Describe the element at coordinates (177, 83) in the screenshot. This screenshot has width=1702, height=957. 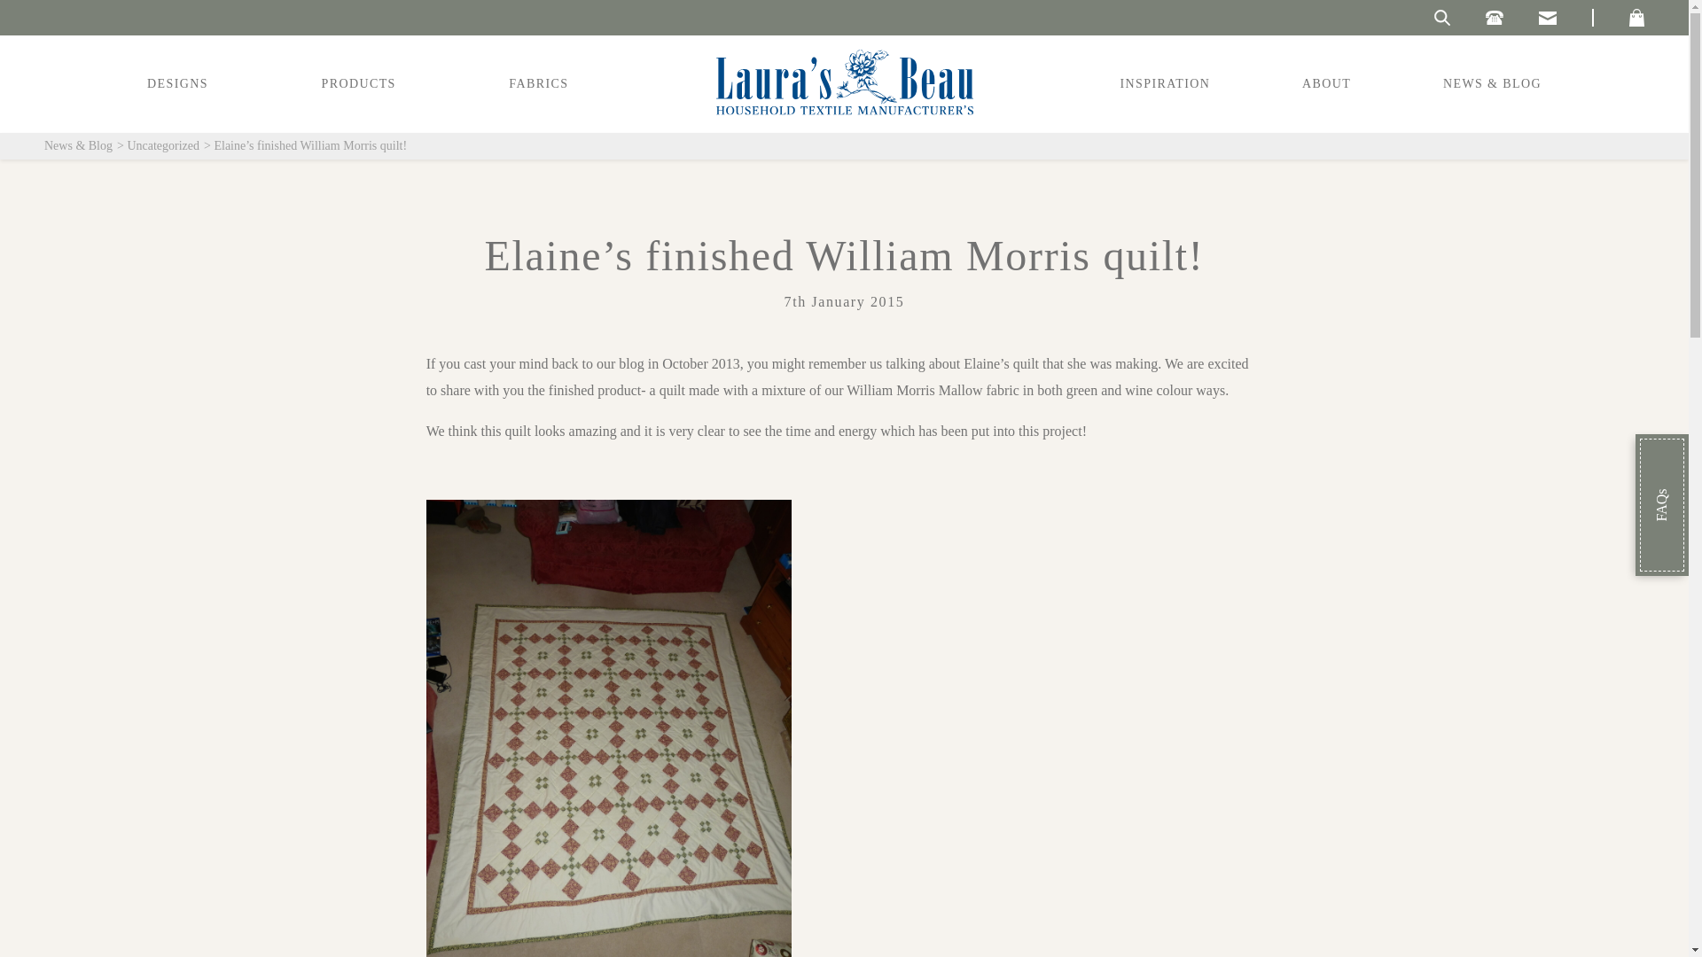
I see `DESIGNS` at that location.